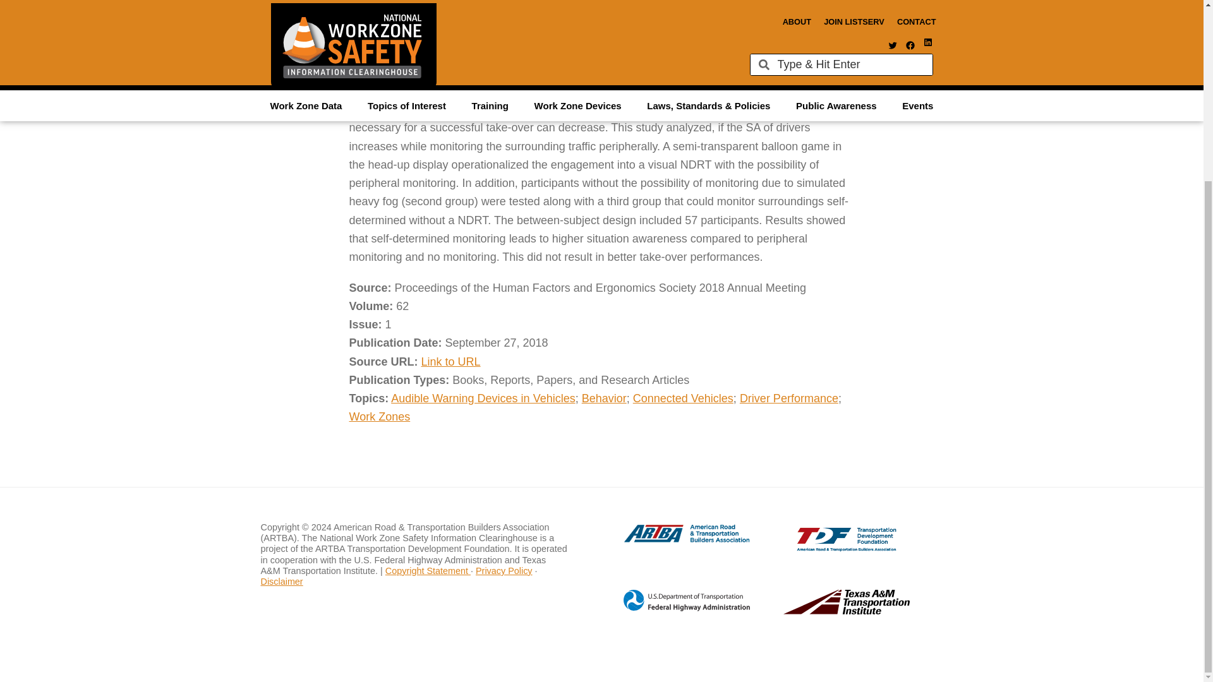  I want to click on FHWA website, so click(673, 609).